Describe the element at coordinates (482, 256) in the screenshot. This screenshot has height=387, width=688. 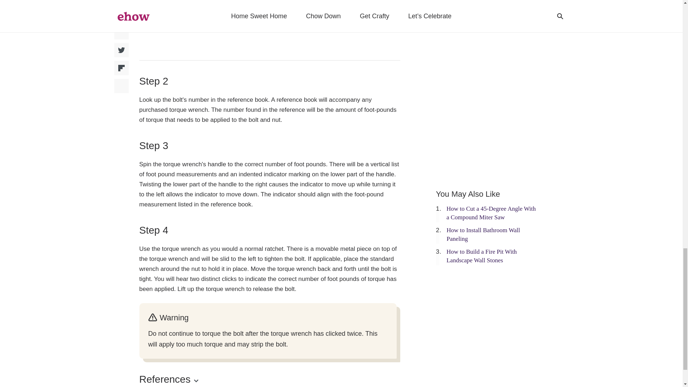
I see `How to Build a Fire Pit With Landscape Wall Stones` at that location.